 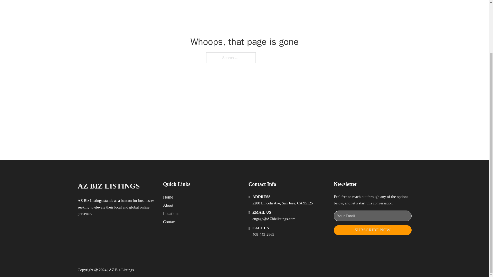 What do you see at coordinates (168, 205) in the screenshot?
I see `About` at bounding box center [168, 205].